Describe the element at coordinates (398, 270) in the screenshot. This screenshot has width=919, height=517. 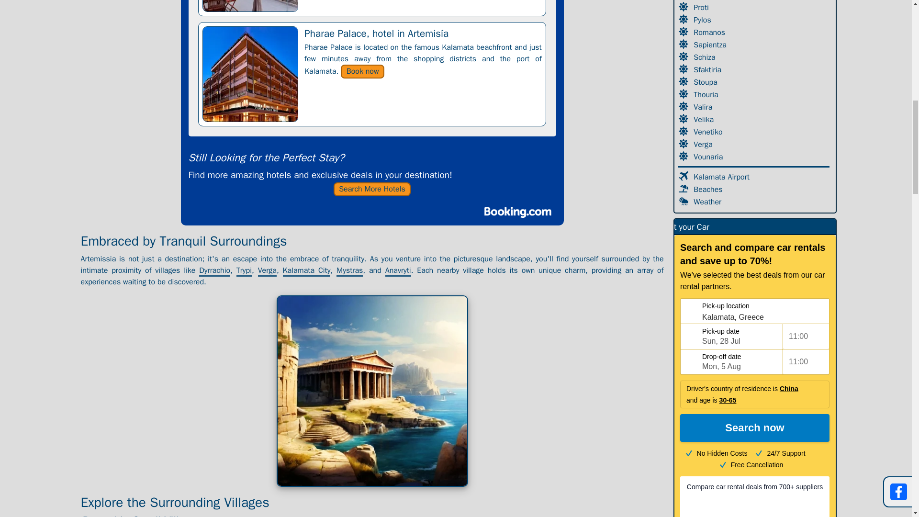
I see `Anavryti` at that location.